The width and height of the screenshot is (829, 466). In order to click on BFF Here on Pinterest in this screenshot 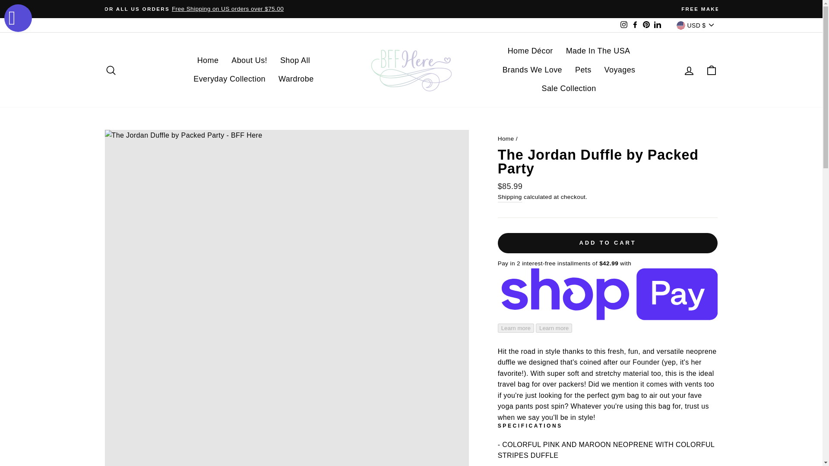, I will do `click(646, 25)`.